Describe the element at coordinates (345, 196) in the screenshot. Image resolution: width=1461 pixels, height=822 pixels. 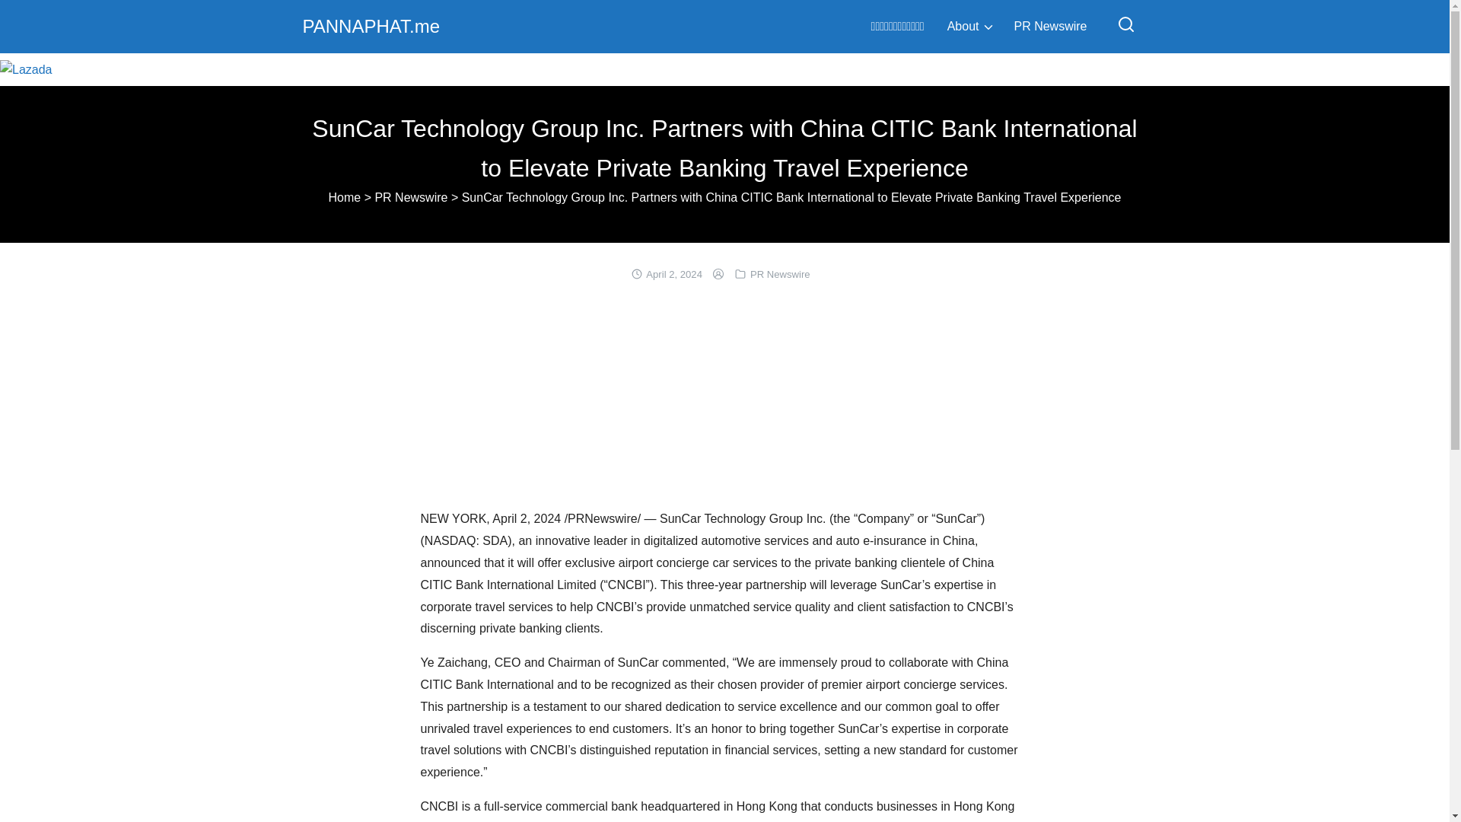
I see `Home` at that location.